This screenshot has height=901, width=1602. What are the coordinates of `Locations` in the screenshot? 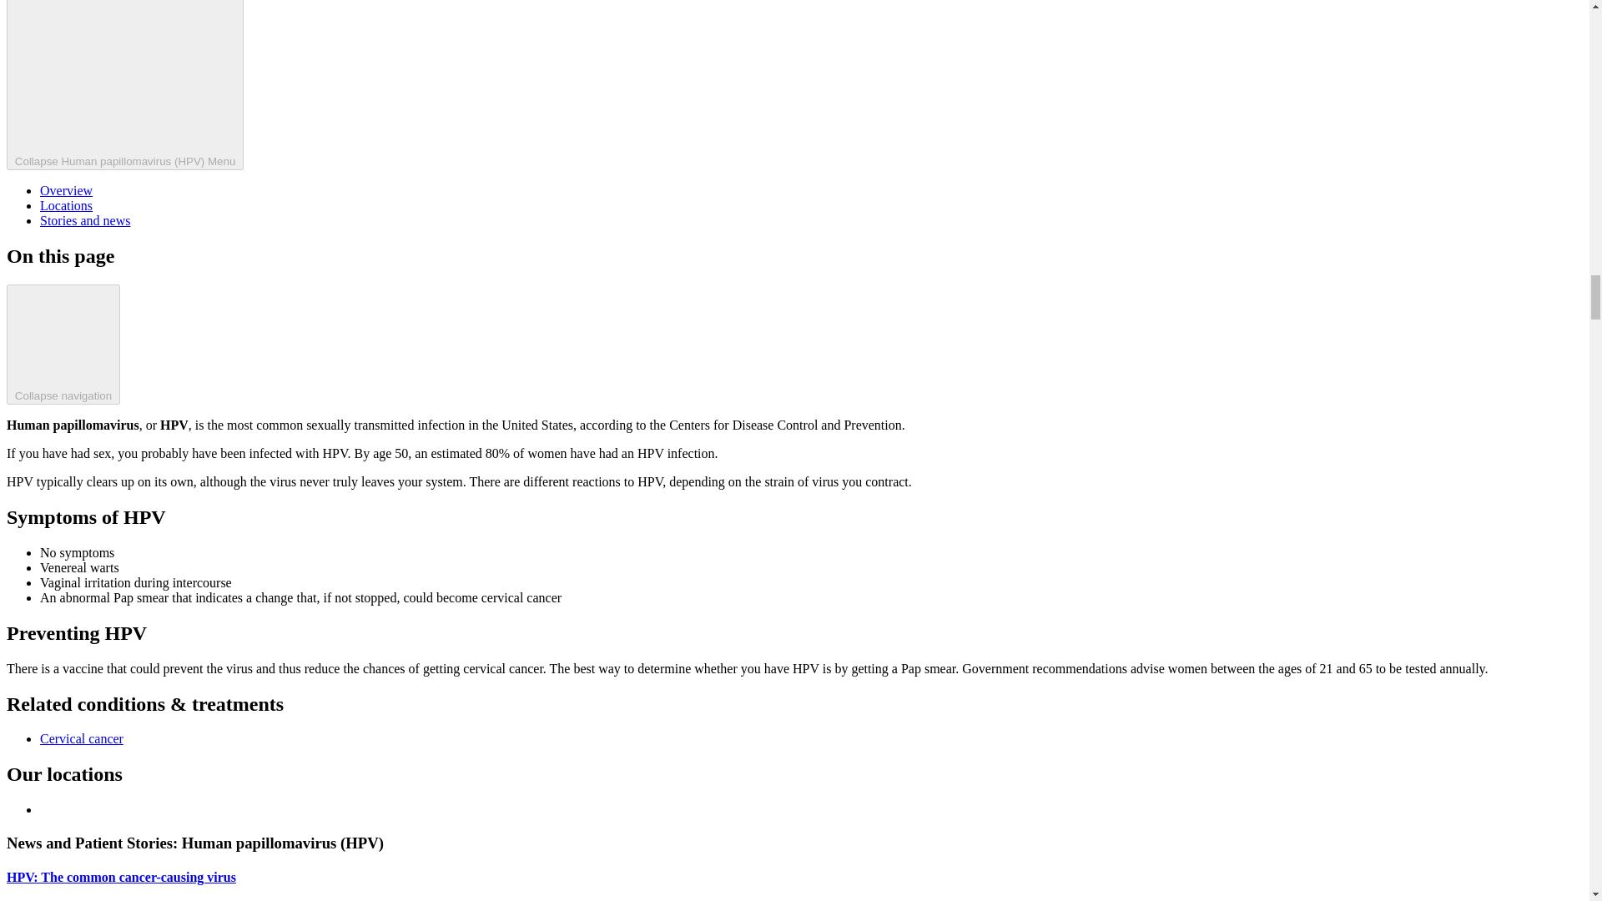 It's located at (67, 205).